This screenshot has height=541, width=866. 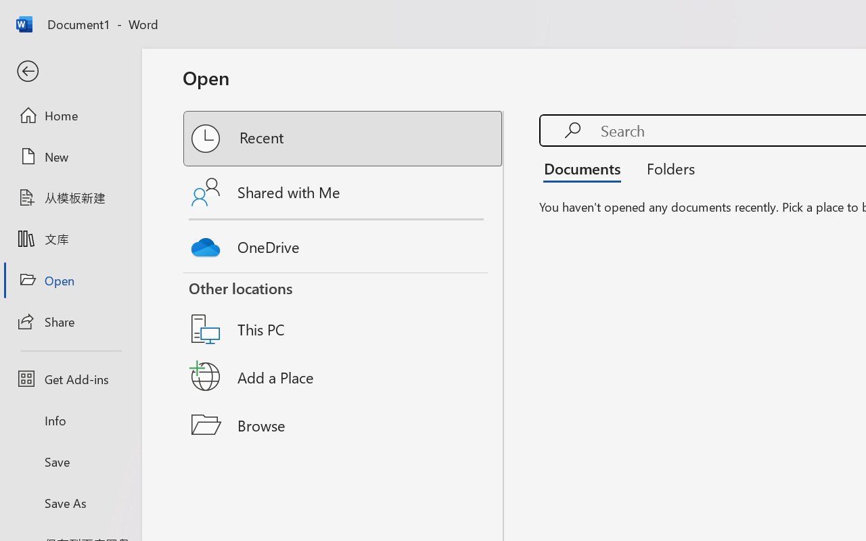 What do you see at coordinates (70, 379) in the screenshot?
I see `Get Add-ins` at bounding box center [70, 379].